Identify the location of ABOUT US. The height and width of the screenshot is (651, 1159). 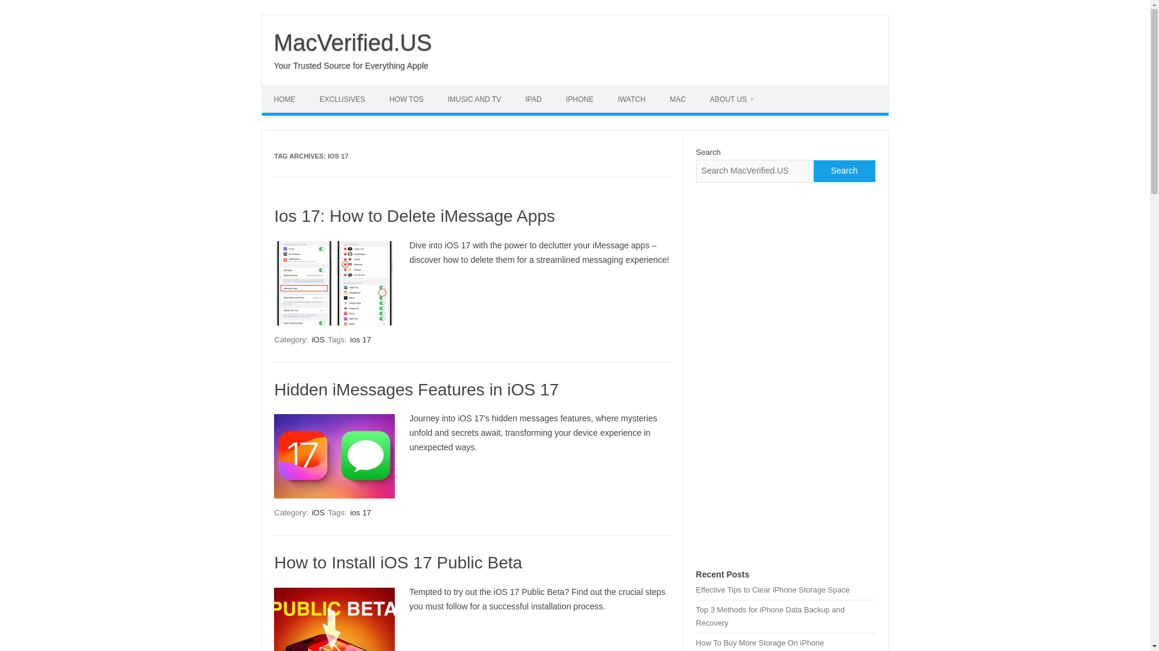
(732, 99).